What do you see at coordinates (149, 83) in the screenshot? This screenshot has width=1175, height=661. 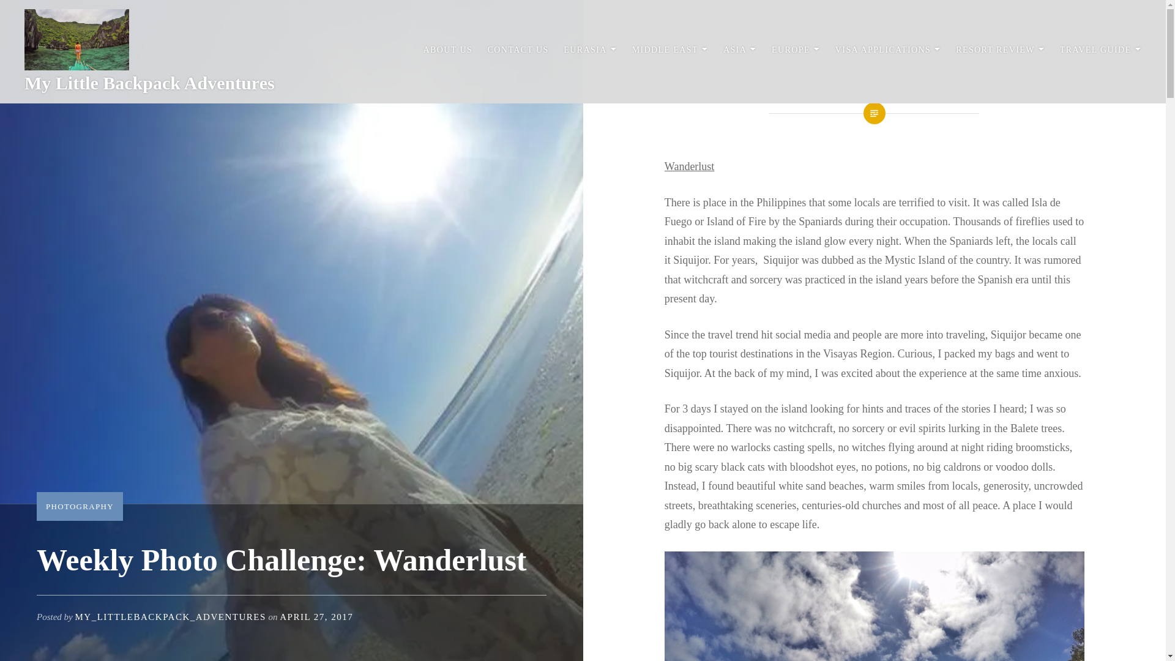 I see `My Little Backpack Adventures` at bounding box center [149, 83].